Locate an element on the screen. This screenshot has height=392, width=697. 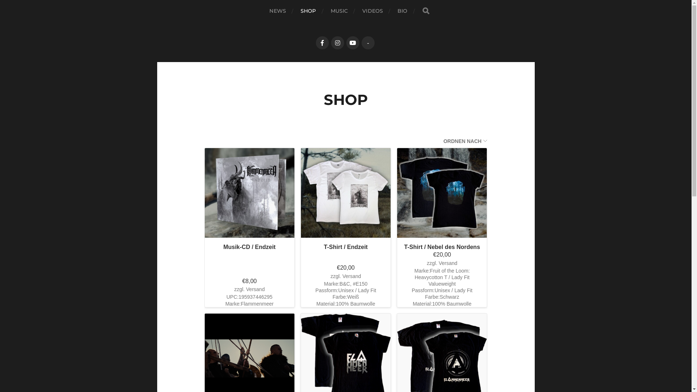
T-Shirt / Endzeit is located at coordinates (346, 193).